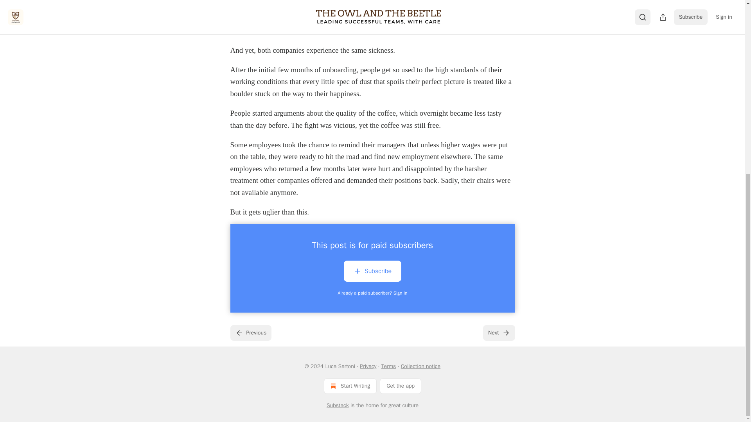  I want to click on Substack, so click(338, 406).